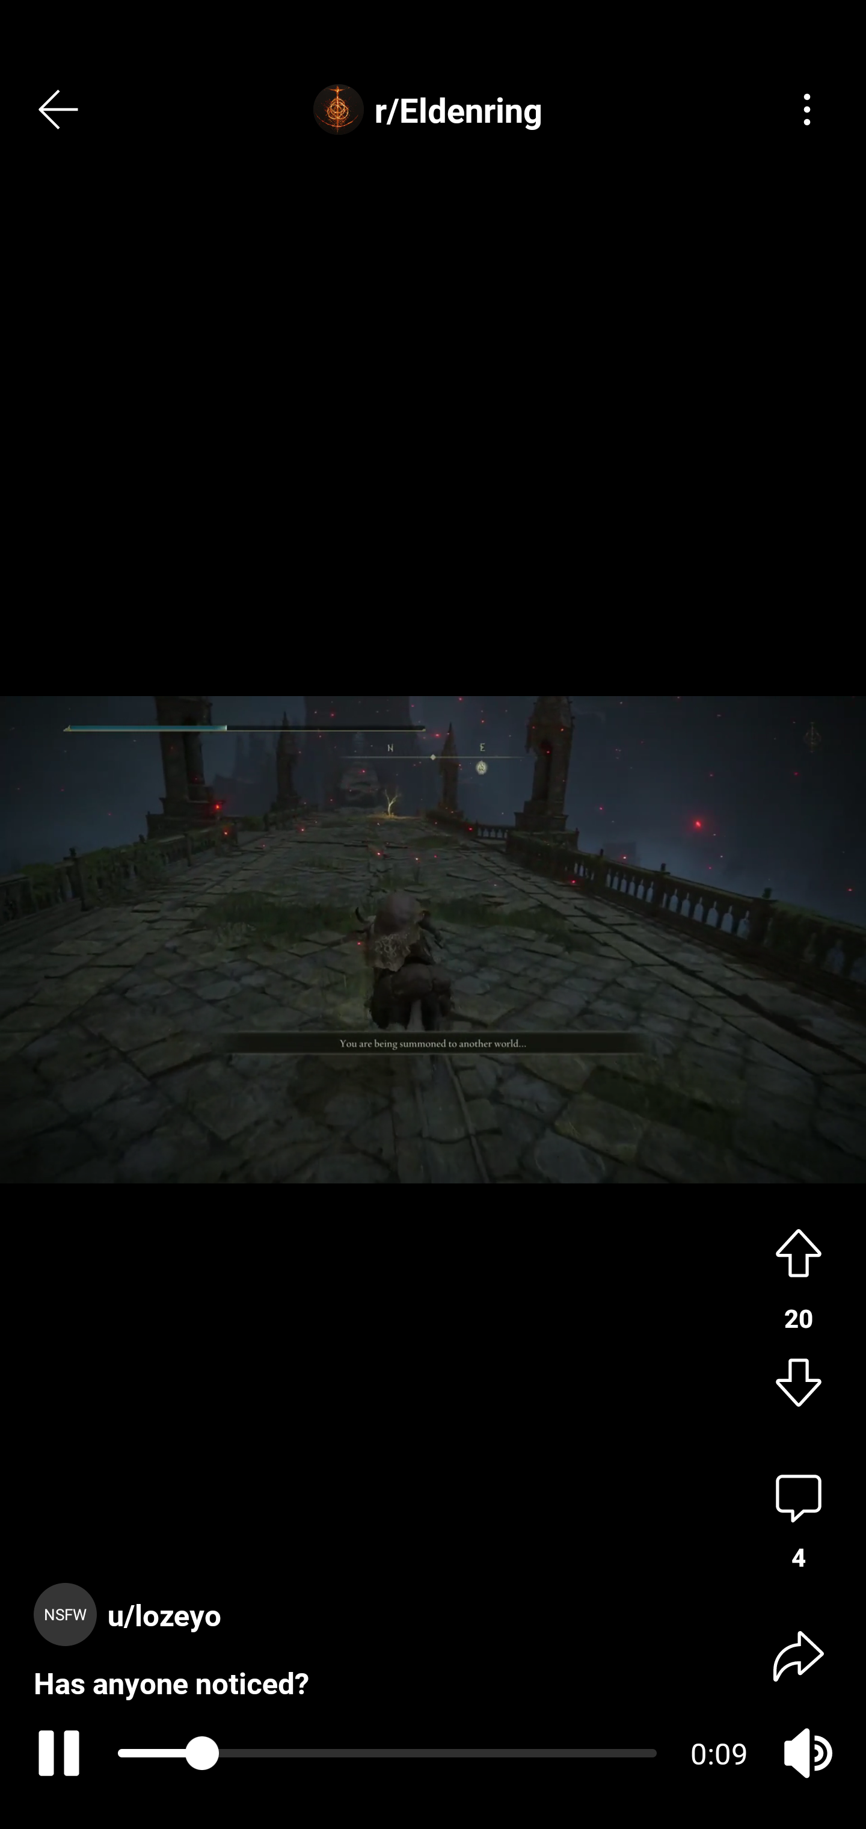  Describe the element at coordinates (799, 1385) in the screenshot. I see `Downvote this post` at that location.